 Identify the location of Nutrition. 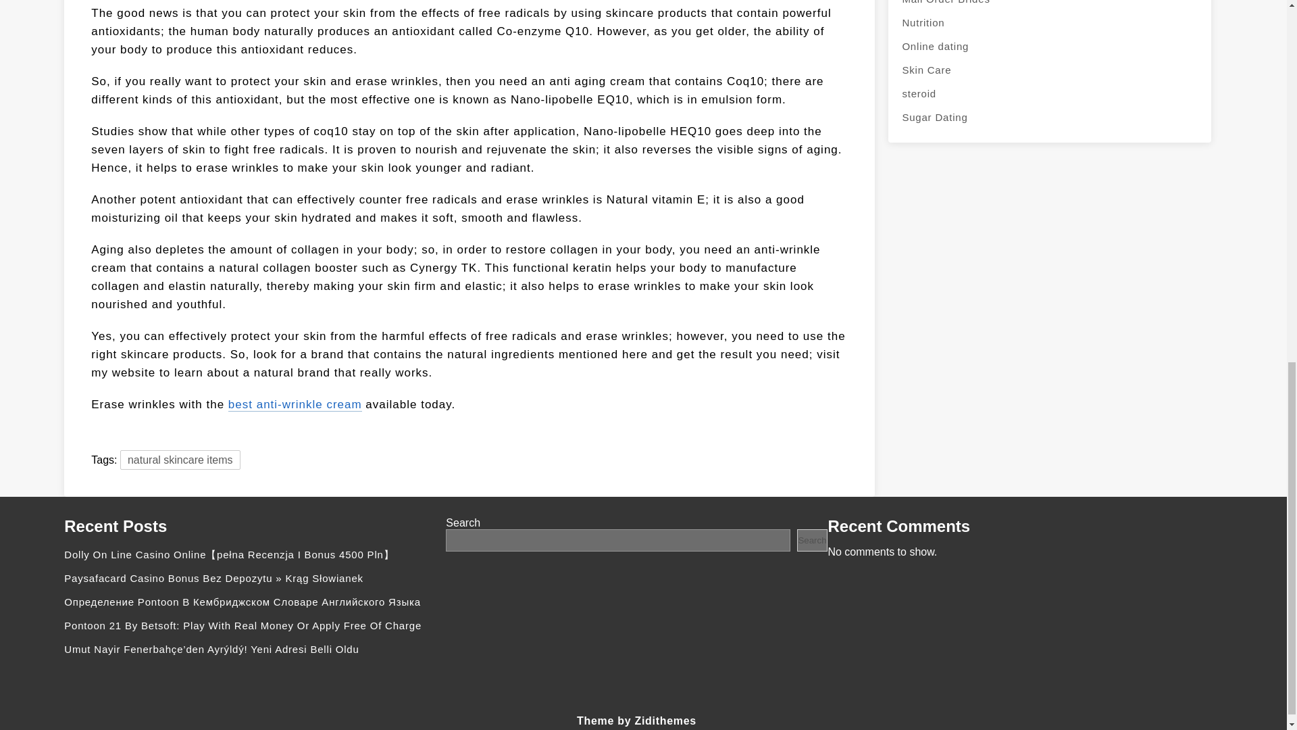
(1049, 22).